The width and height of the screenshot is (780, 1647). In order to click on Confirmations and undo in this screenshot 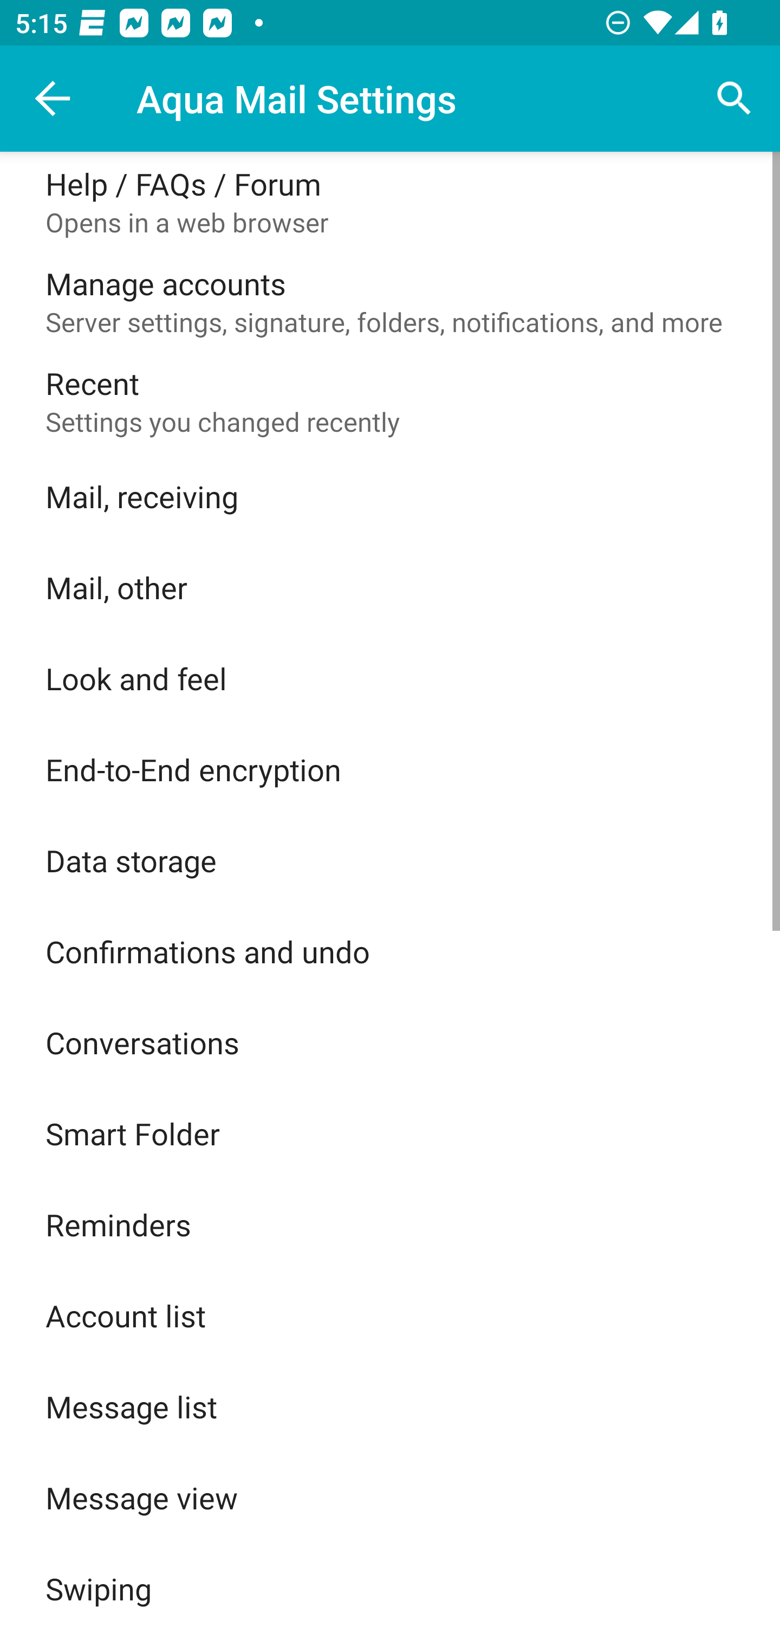, I will do `click(390, 951)`.